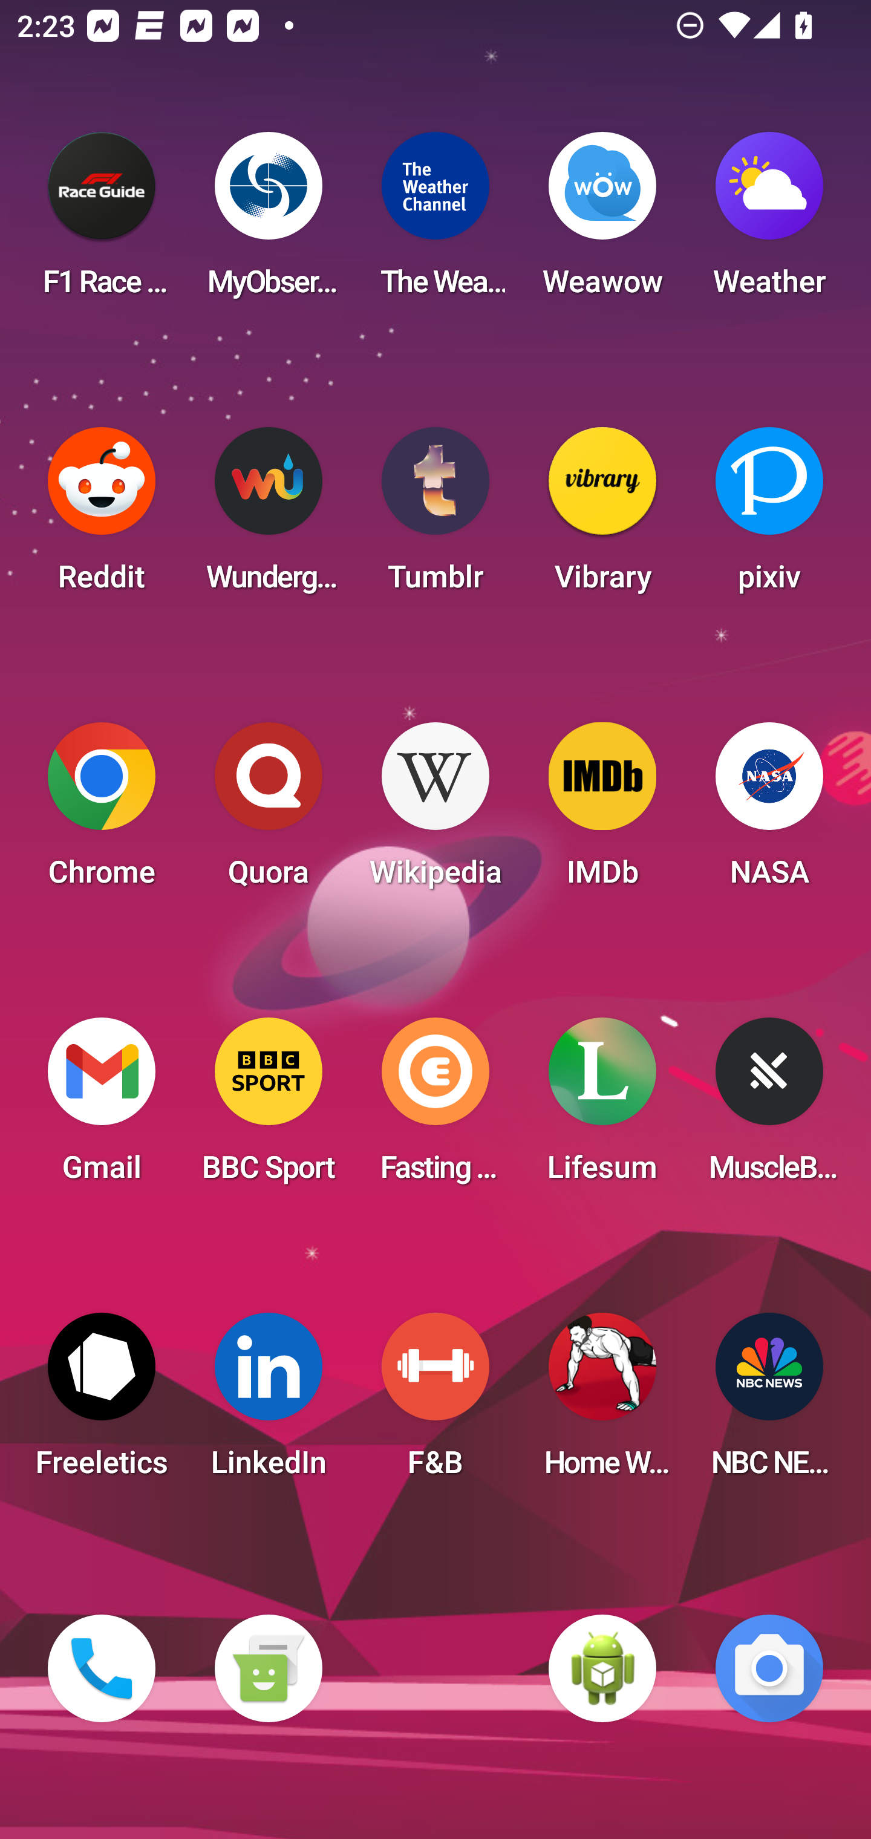 This screenshot has width=871, height=1839. What do you see at coordinates (102, 1668) in the screenshot?
I see `Phone` at bounding box center [102, 1668].